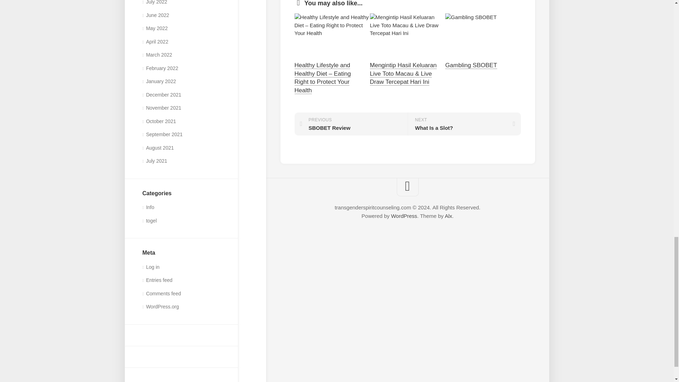 This screenshot has height=382, width=679. What do you see at coordinates (156, 15) in the screenshot?
I see `June 2022` at bounding box center [156, 15].